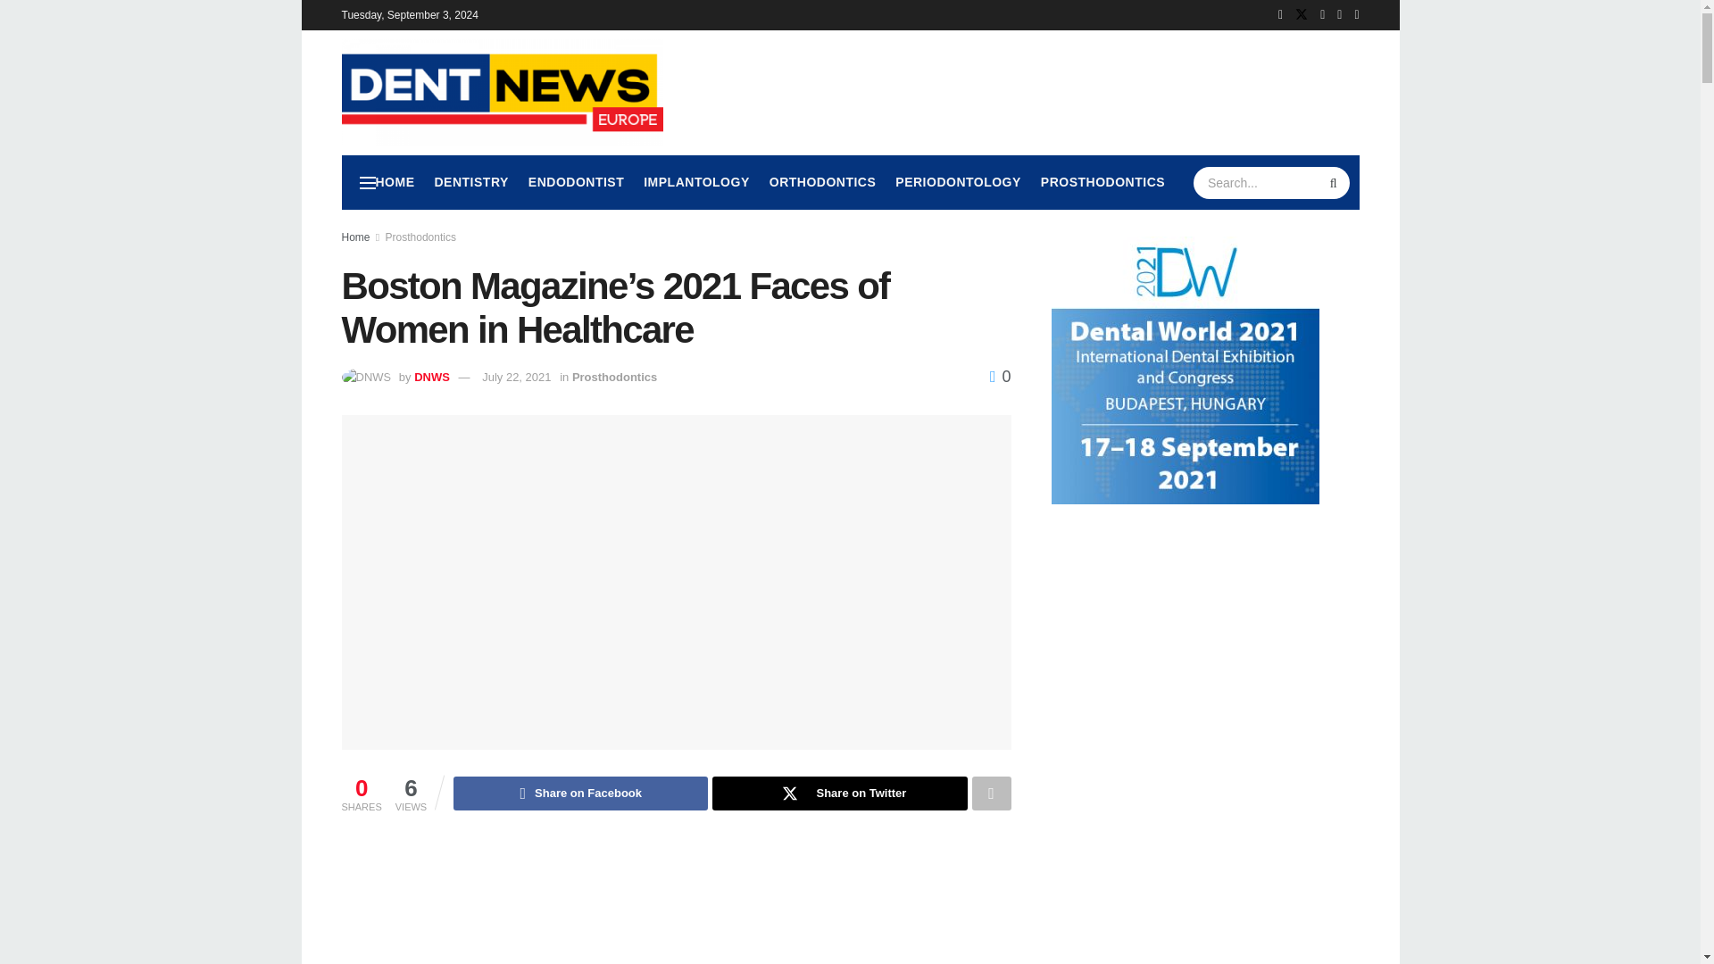  I want to click on July 22, 2021, so click(516, 377).